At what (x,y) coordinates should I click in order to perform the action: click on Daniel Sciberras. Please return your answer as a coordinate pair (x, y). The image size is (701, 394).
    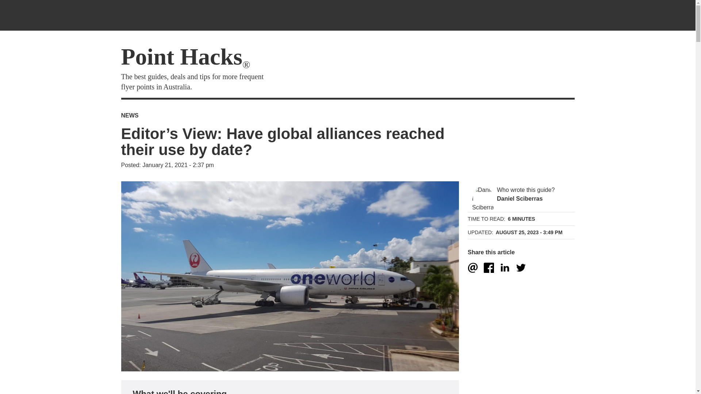
    Looking at the image, I should click on (520, 198).